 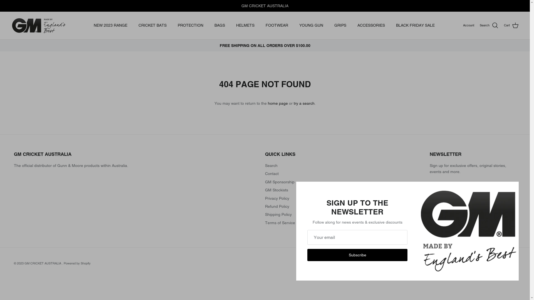 What do you see at coordinates (277, 26) in the screenshot?
I see `FOOTWEAR` at bounding box center [277, 26].